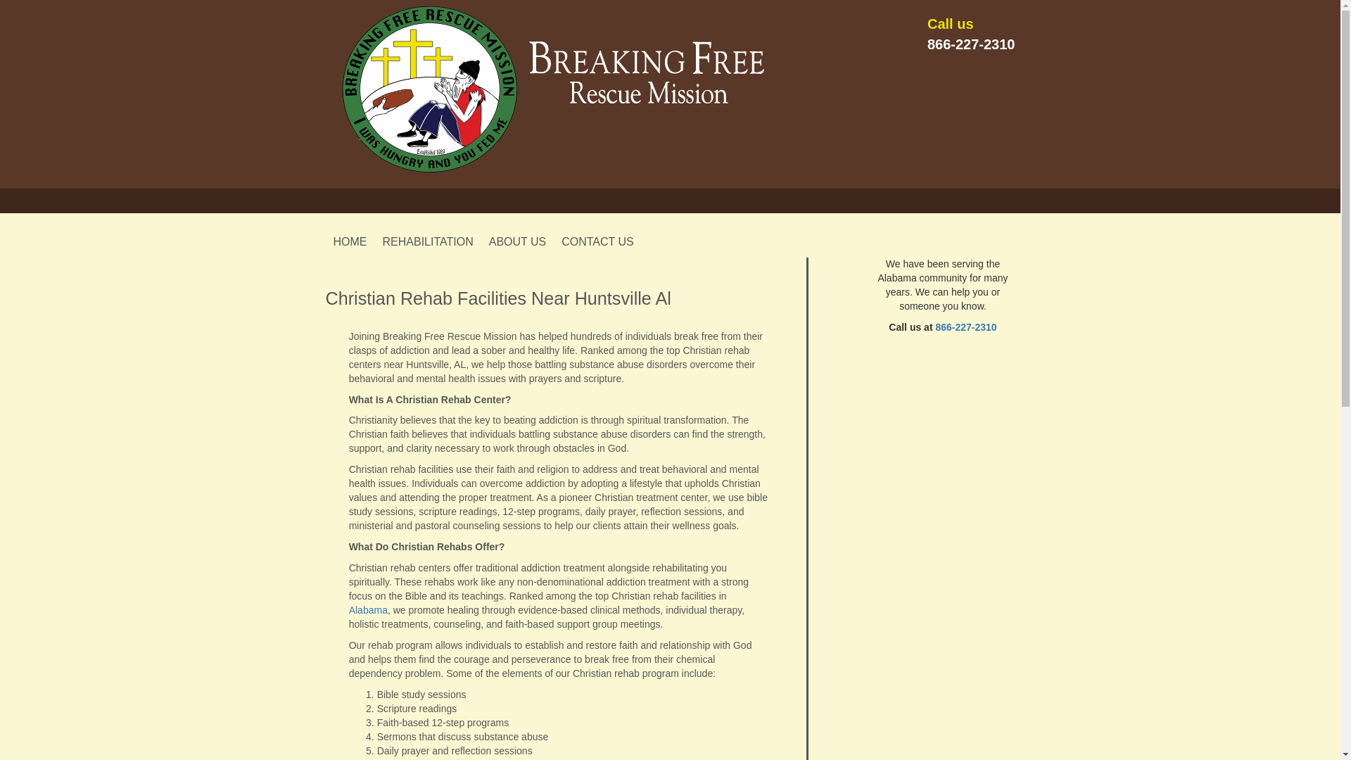  I want to click on REHABILITATION, so click(428, 241).